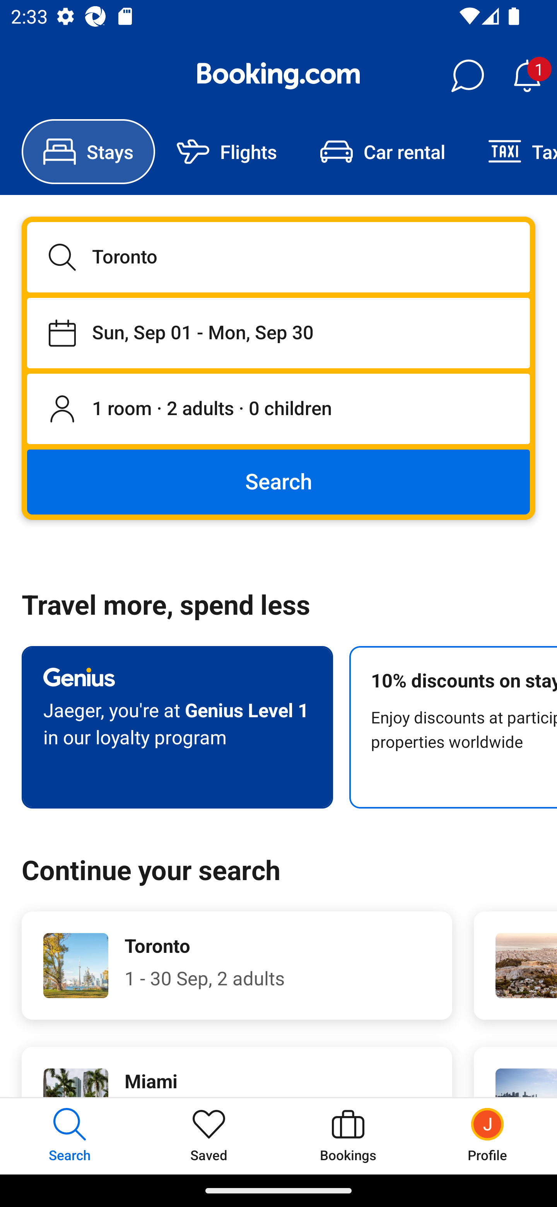 This screenshot has width=557, height=1207. Describe the element at coordinates (348, 1136) in the screenshot. I see `Bookings` at that location.